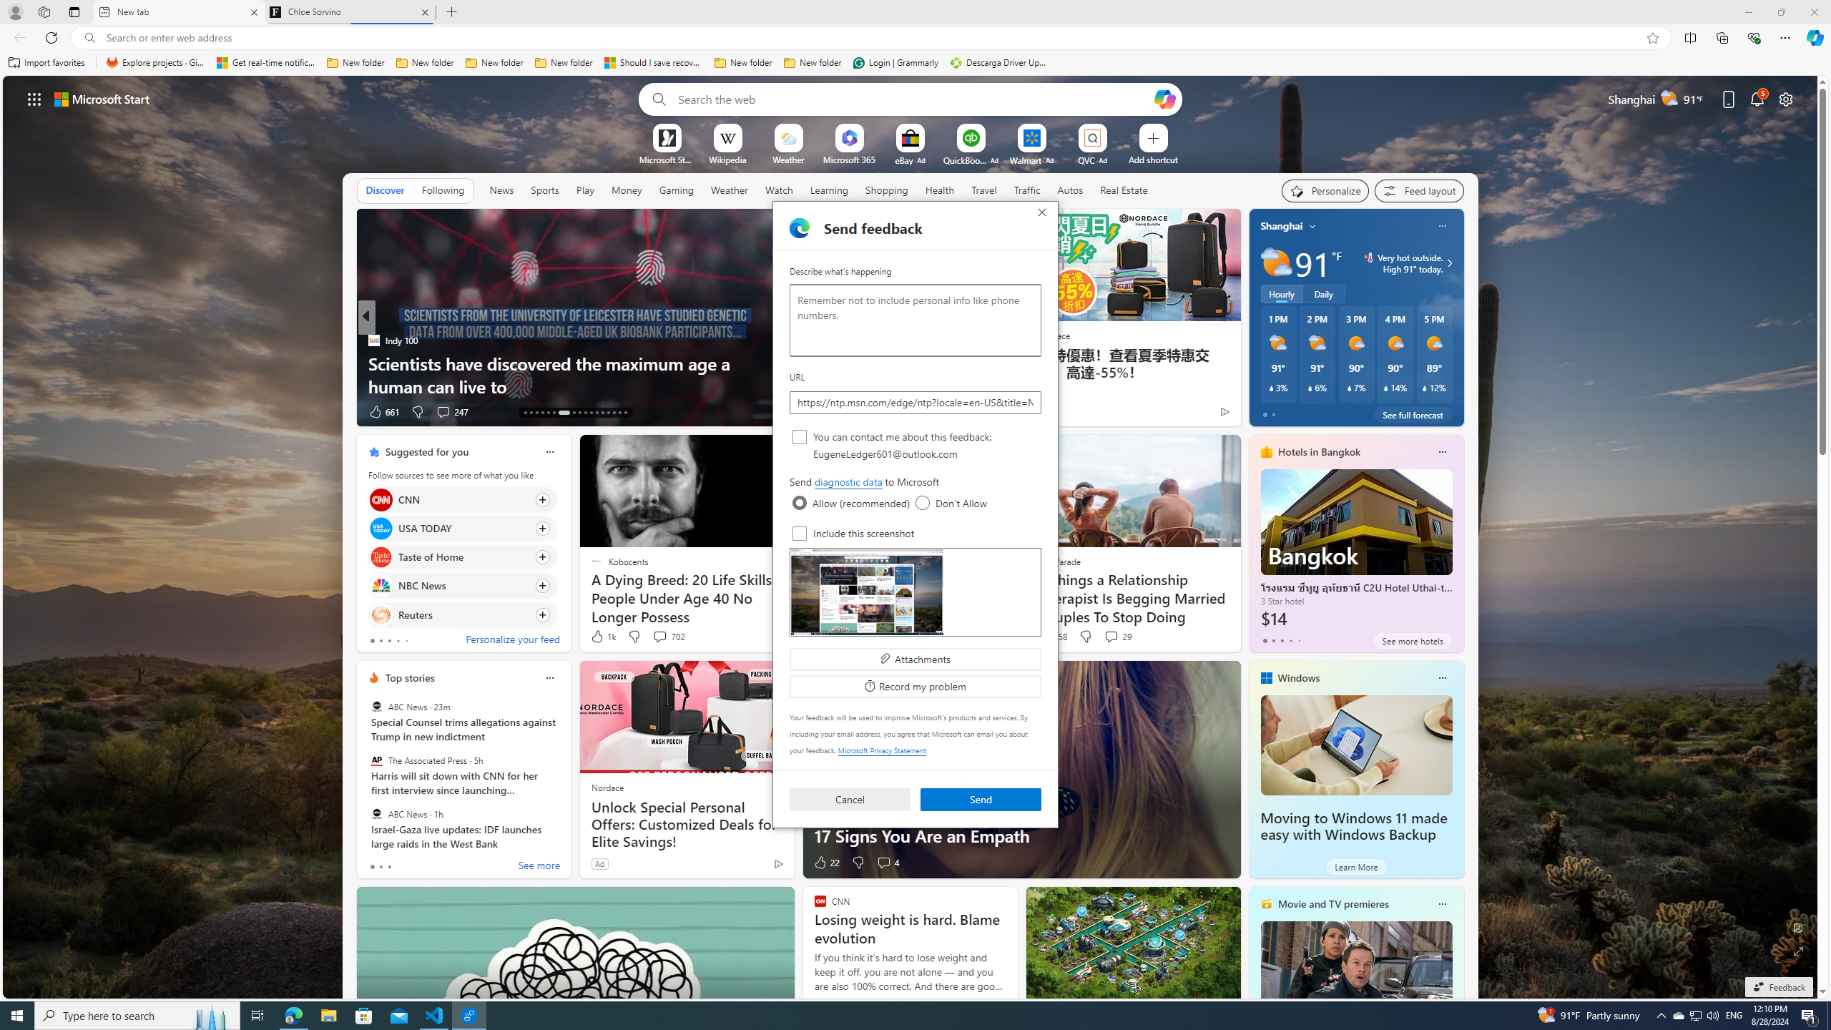 The width and height of the screenshot is (1831, 1030). I want to click on See full forecast, so click(1413, 414).